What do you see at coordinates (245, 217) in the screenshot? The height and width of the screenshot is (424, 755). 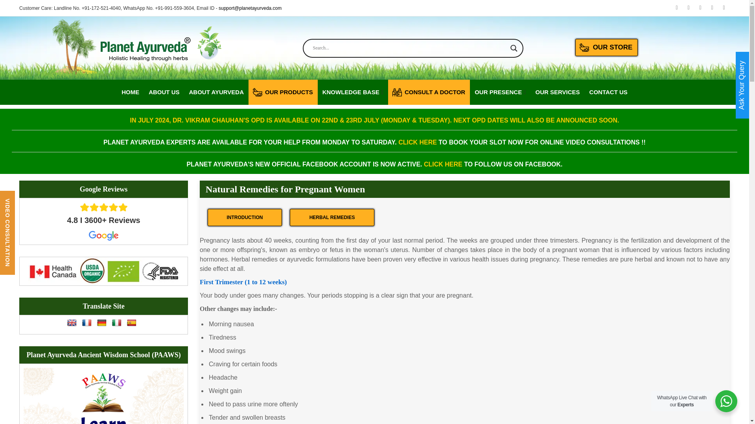 I see `INTRODUCTION` at bounding box center [245, 217].